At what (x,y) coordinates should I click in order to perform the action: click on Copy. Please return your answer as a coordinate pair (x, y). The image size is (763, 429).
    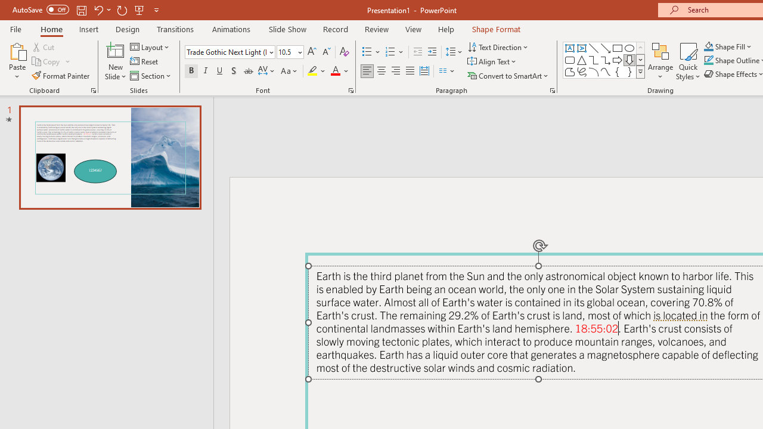
    Looking at the image, I should click on (51, 62).